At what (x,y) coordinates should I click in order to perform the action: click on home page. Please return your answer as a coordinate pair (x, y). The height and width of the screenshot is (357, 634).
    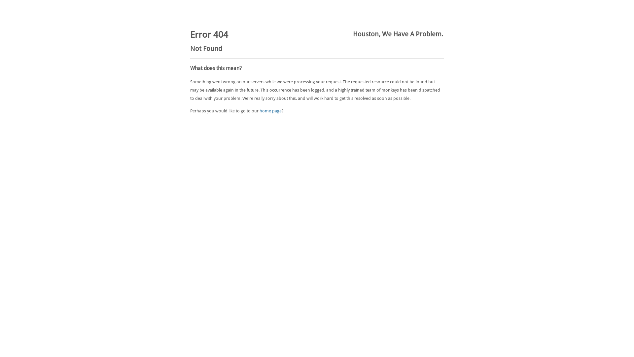
    Looking at the image, I should click on (271, 111).